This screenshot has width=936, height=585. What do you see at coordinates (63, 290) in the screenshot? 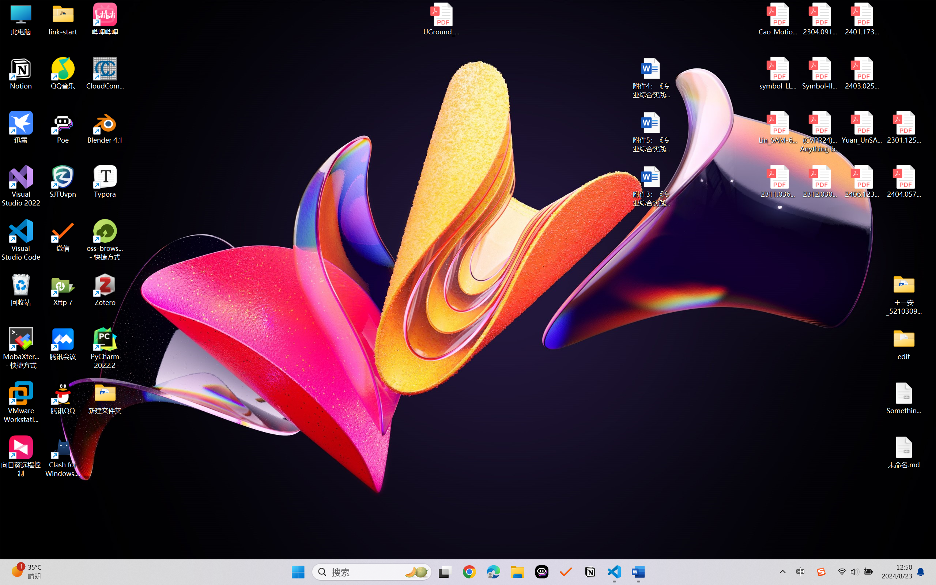
I see `Xftp 7` at bounding box center [63, 290].